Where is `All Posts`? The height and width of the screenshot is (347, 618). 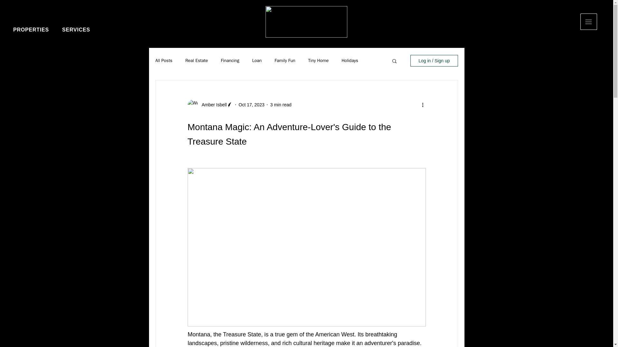 All Posts is located at coordinates (164, 60).